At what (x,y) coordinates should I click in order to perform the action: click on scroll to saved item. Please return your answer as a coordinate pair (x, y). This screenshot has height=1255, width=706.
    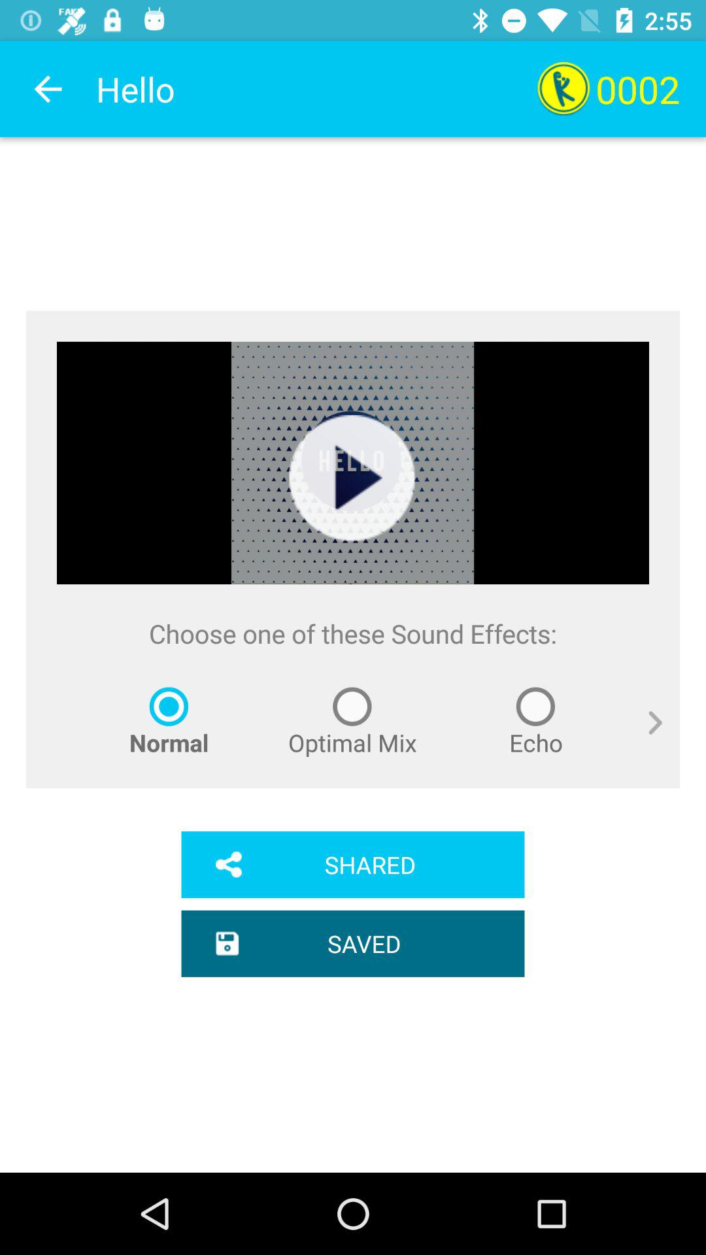
    Looking at the image, I should click on (353, 943).